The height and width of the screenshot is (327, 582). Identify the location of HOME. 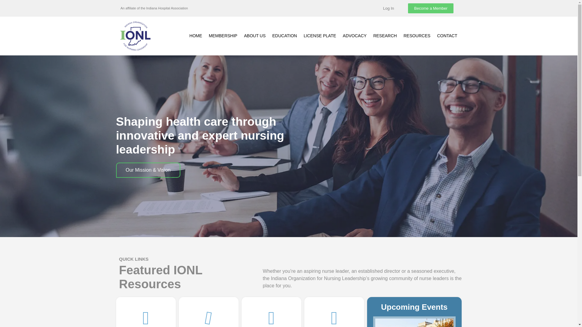
(196, 36).